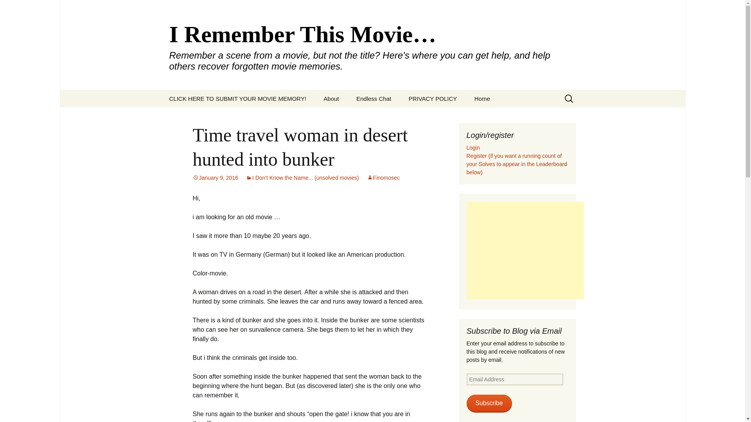  I want to click on Finomosec, so click(383, 178).